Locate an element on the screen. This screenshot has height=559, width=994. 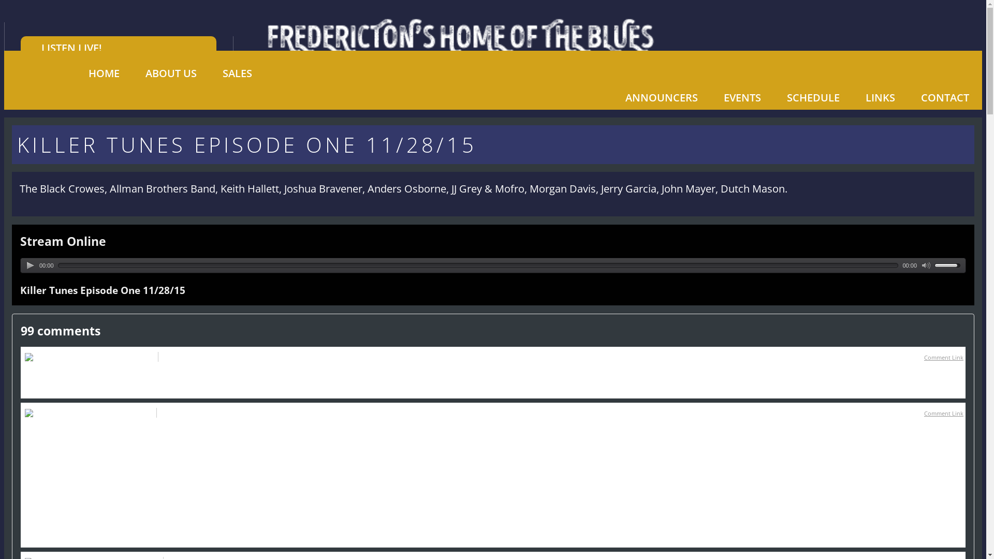
  is located at coordinates (926, 266).